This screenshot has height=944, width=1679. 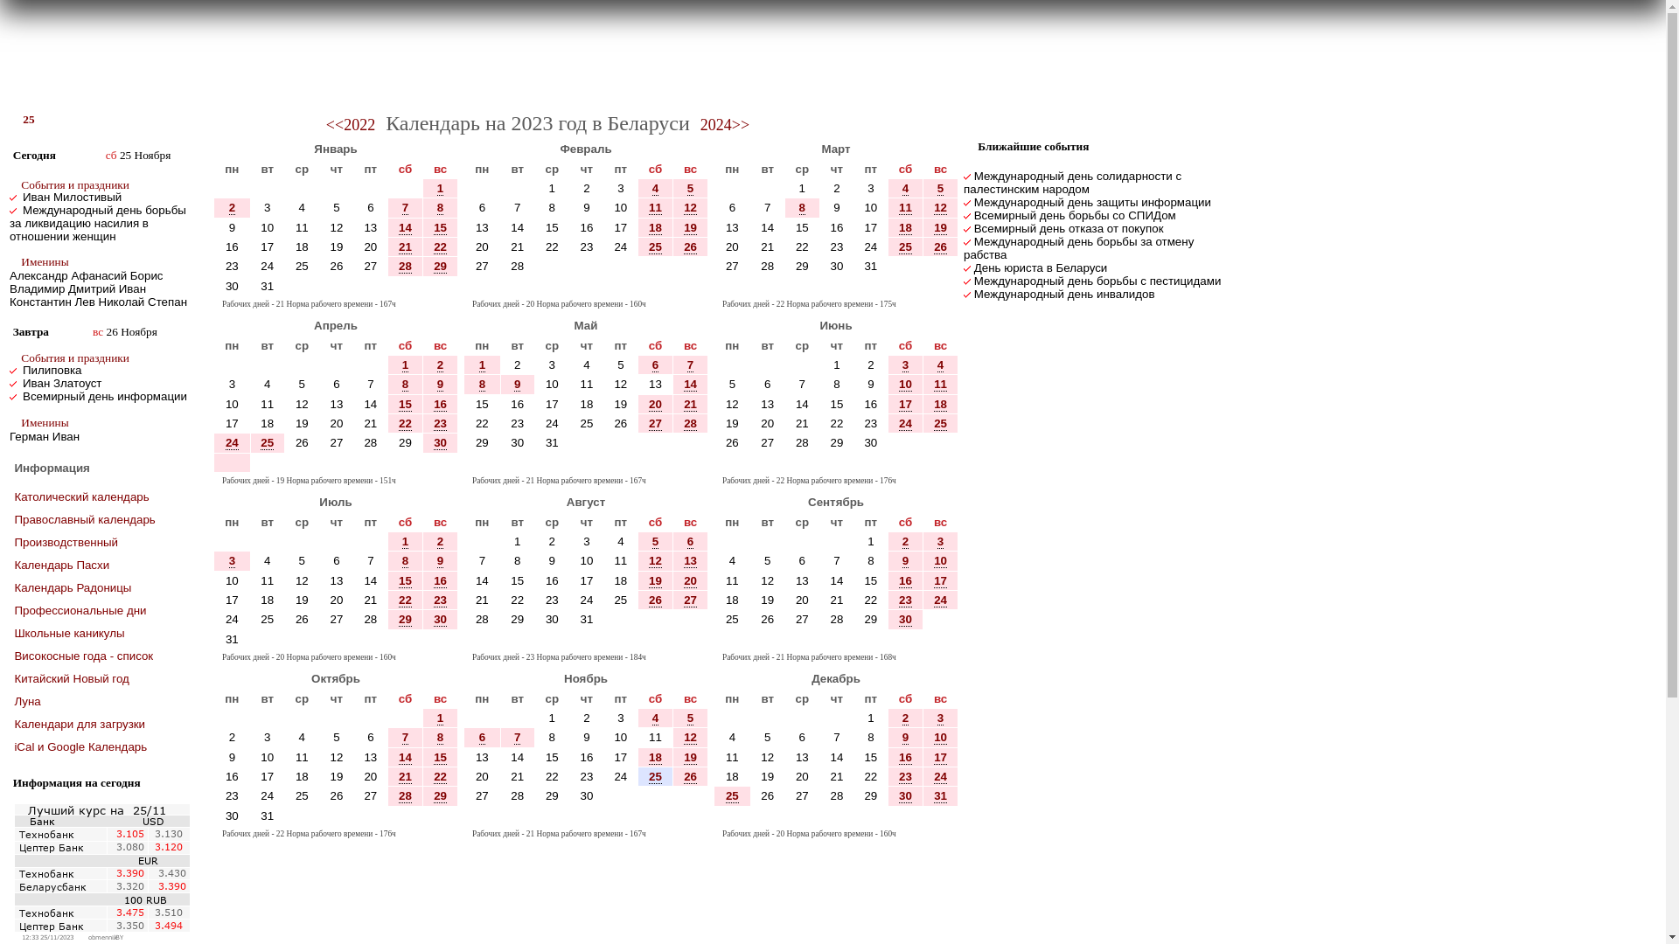 I want to click on  , so click(x=691, y=442).